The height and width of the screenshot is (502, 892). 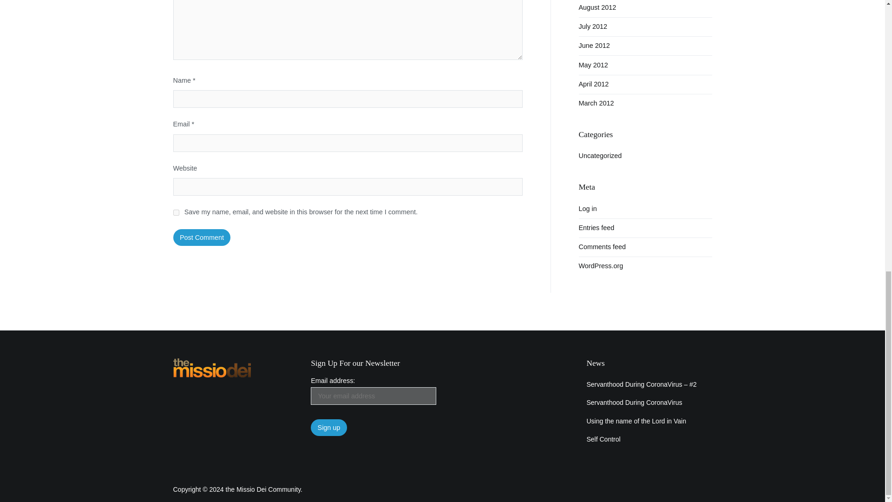 I want to click on the Missio Dei Community, so click(x=263, y=489).